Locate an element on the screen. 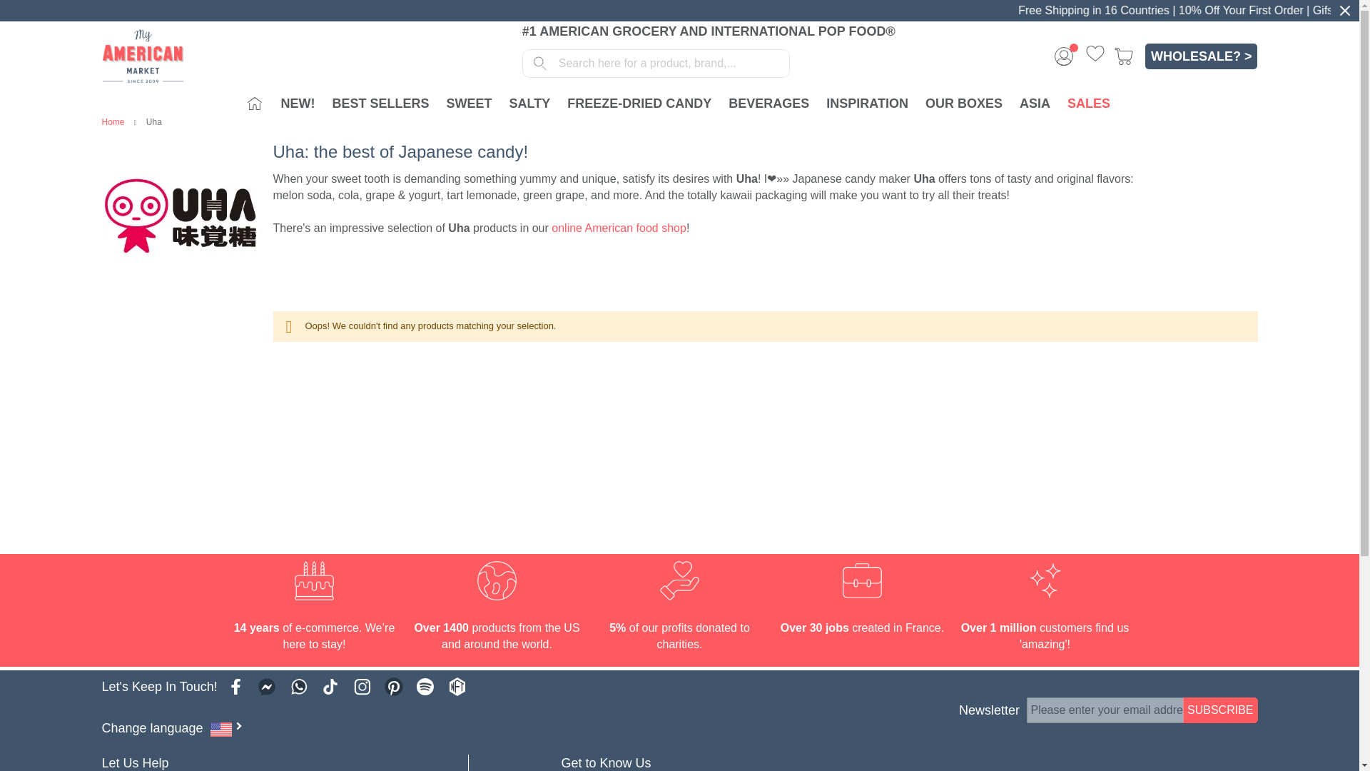 The image size is (1370, 771). Search is located at coordinates (540, 64).